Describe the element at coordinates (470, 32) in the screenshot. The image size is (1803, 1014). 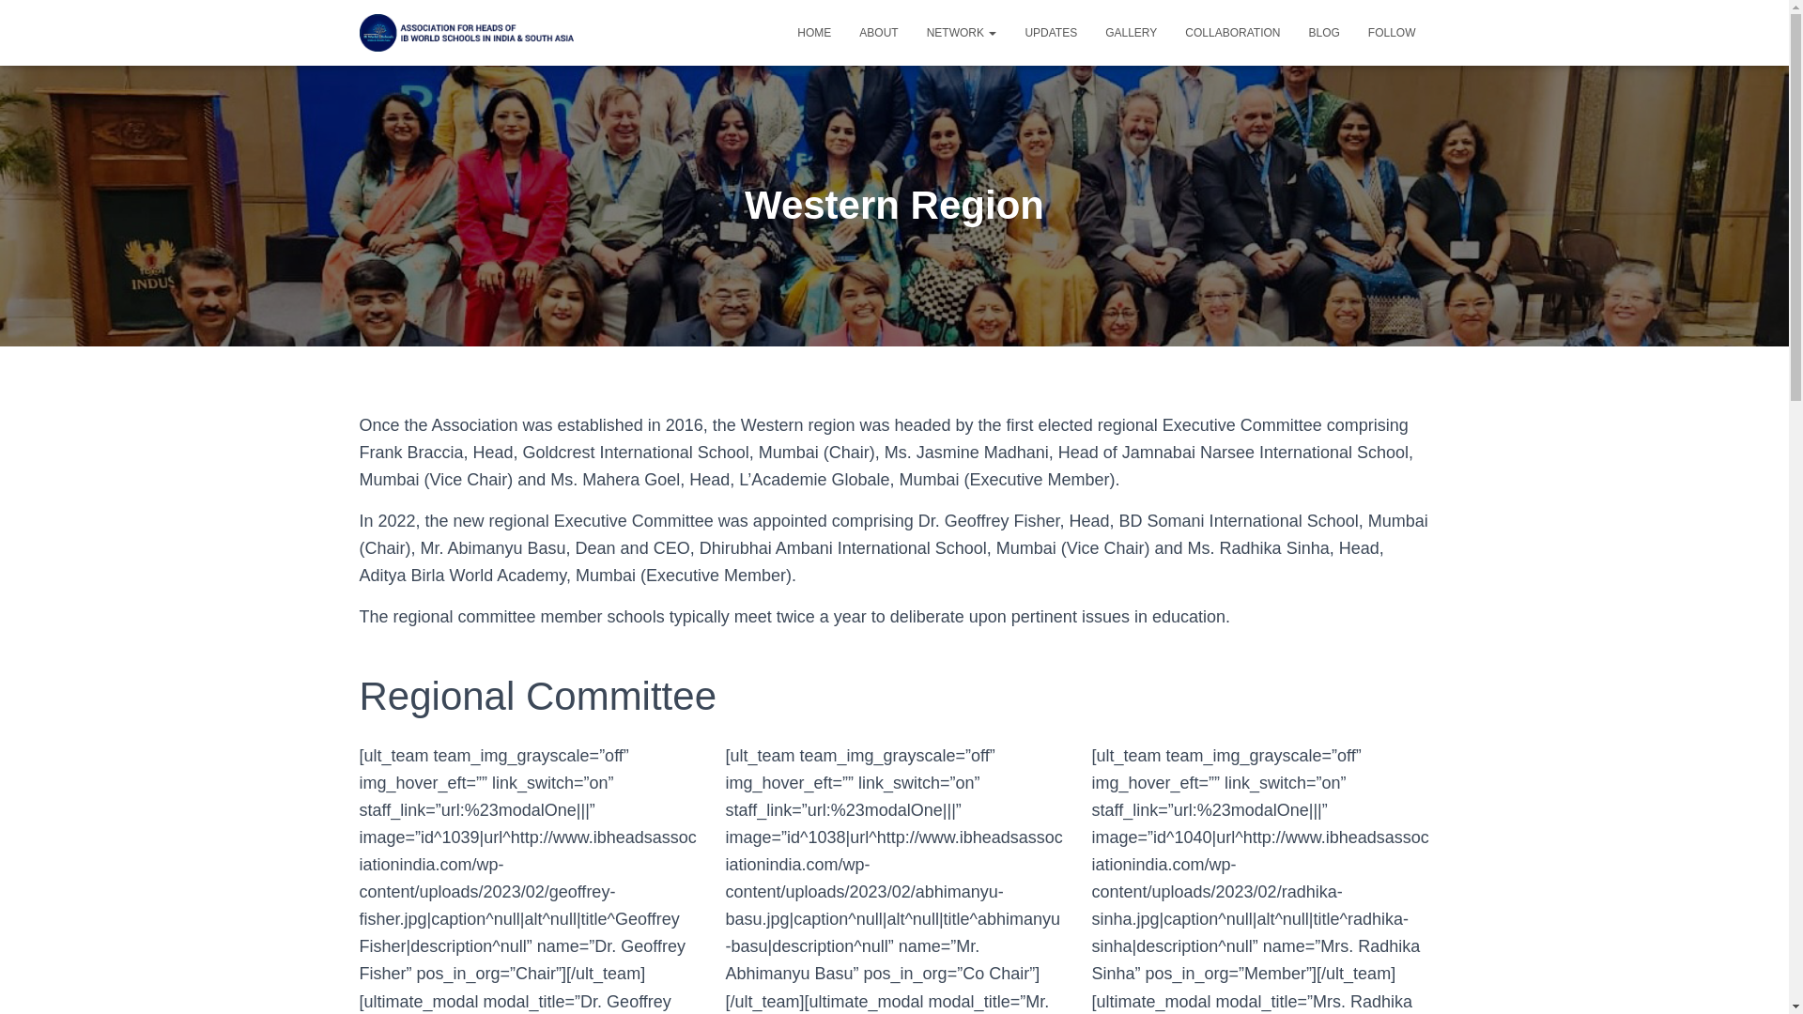
I see `Association for Heads of IB World Schools` at that location.